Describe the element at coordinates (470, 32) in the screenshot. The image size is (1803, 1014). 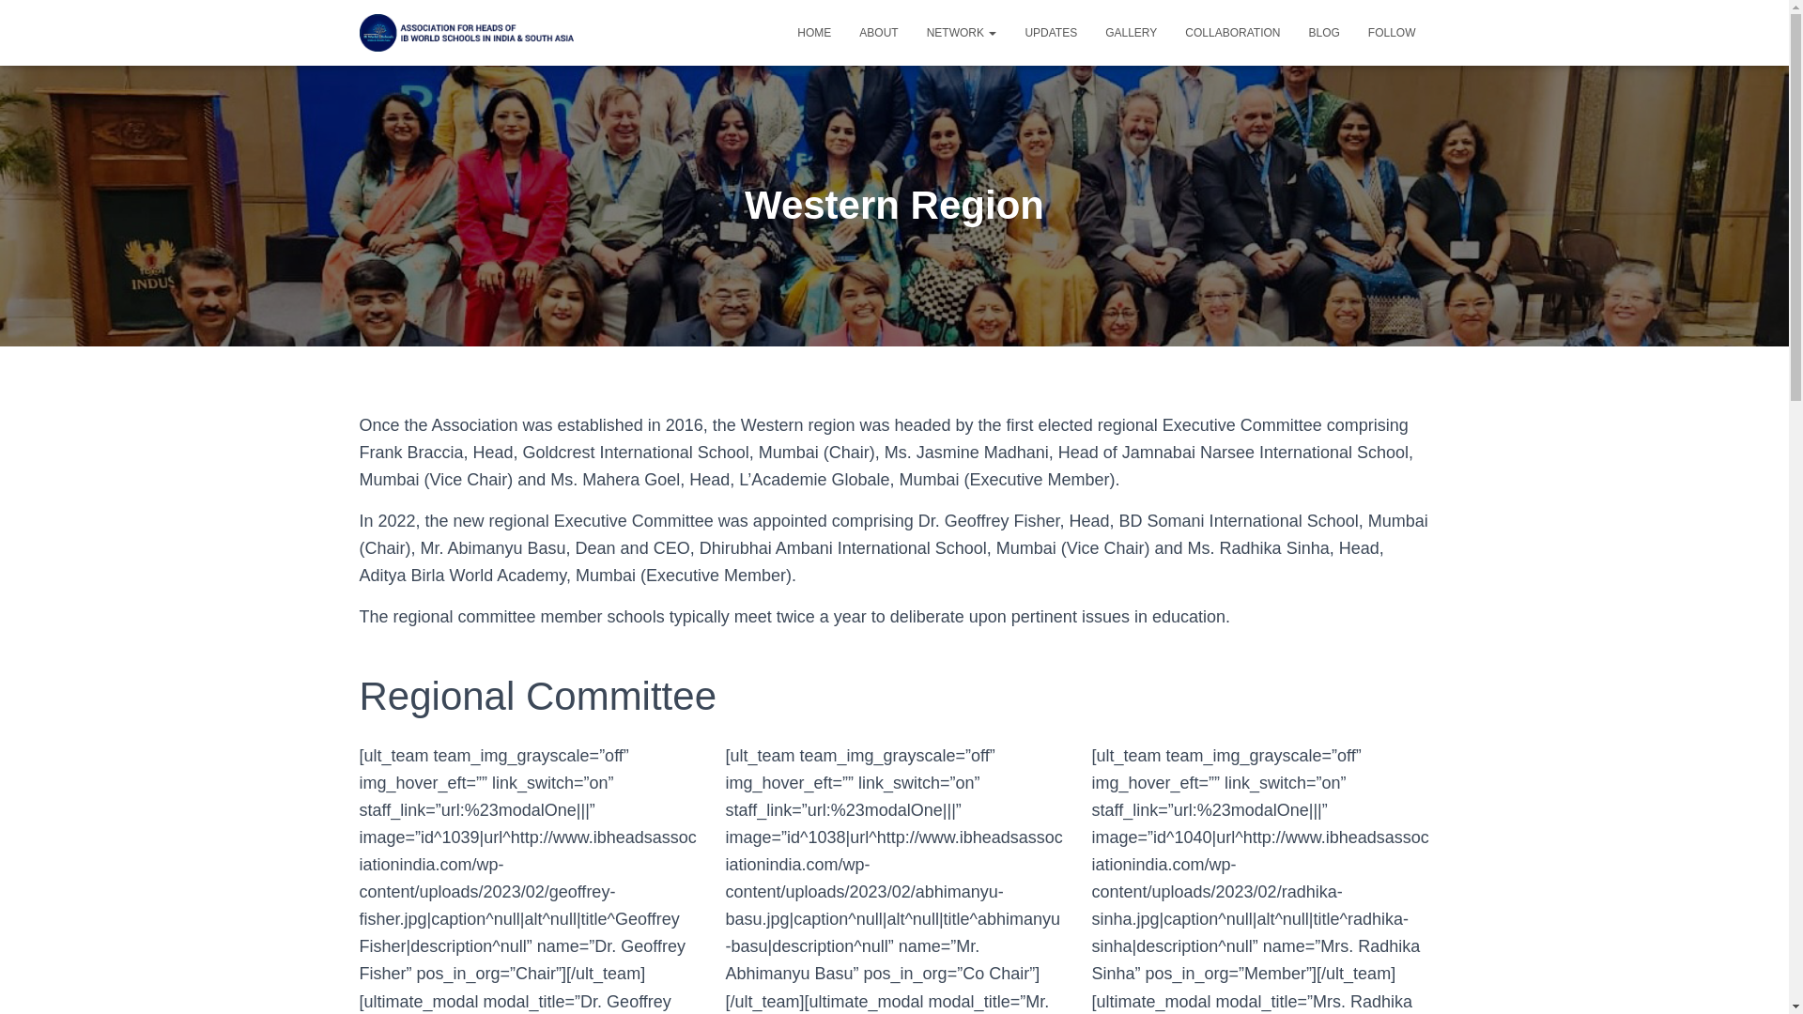
I see `Association for Heads of IB World Schools` at that location.